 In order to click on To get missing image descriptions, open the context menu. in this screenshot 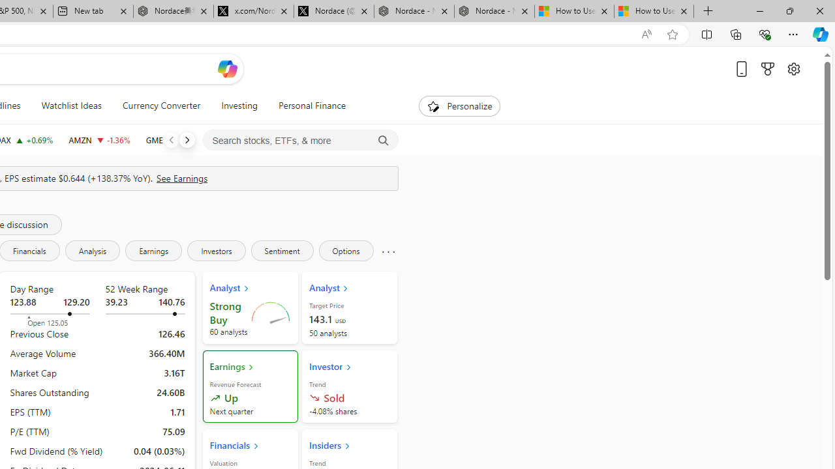, I will do `click(433, 106)`.